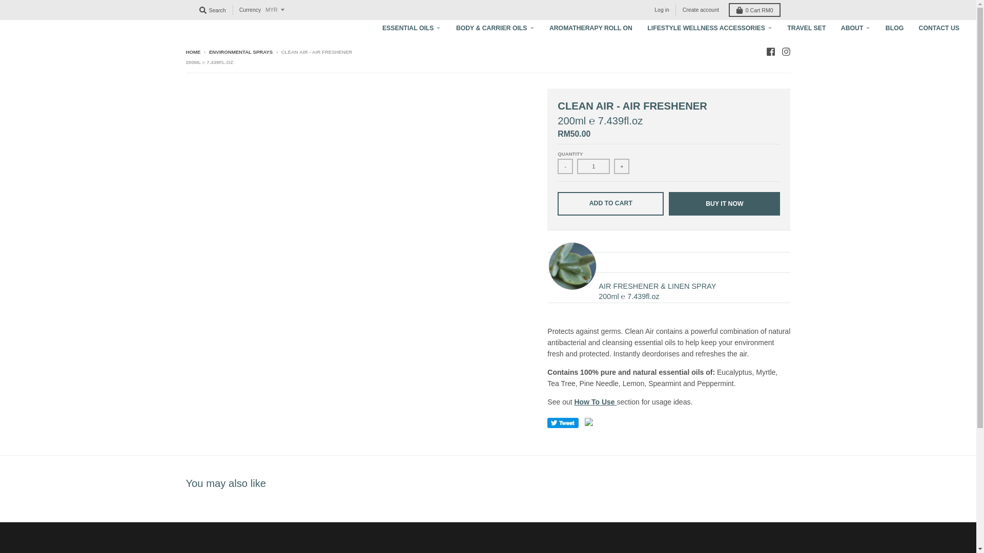 The image size is (984, 553). Describe the element at coordinates (709, 29) in the screenshot. I see `LIFESTYLE WELLNESS ACCESSORIES` at that location.